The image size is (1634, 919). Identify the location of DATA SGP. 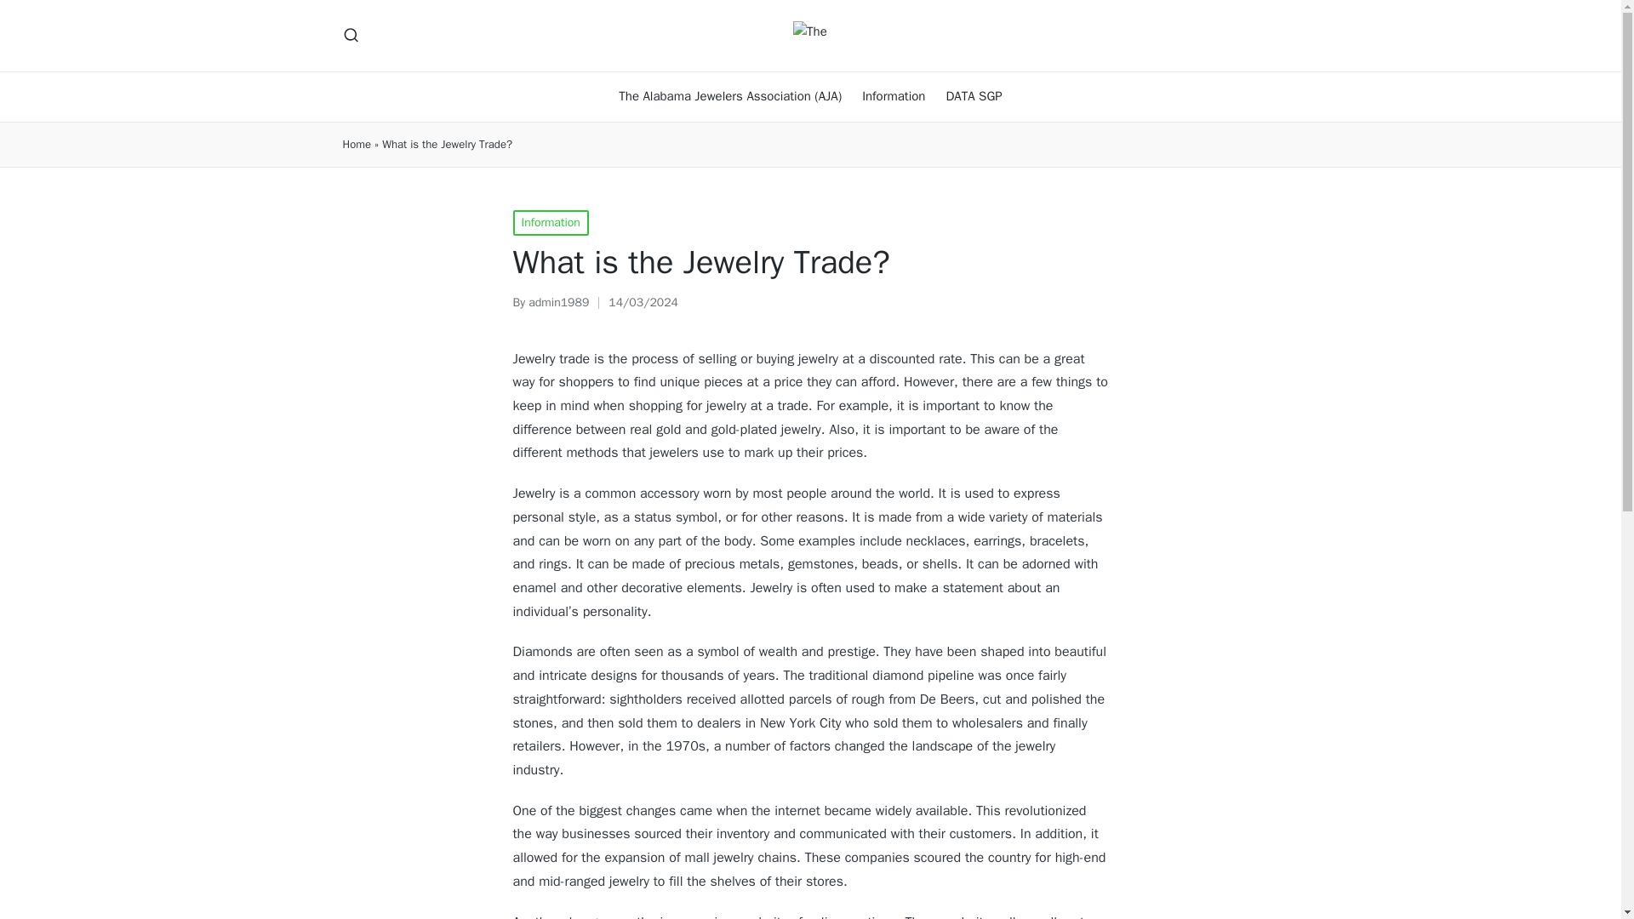
(974, 97).